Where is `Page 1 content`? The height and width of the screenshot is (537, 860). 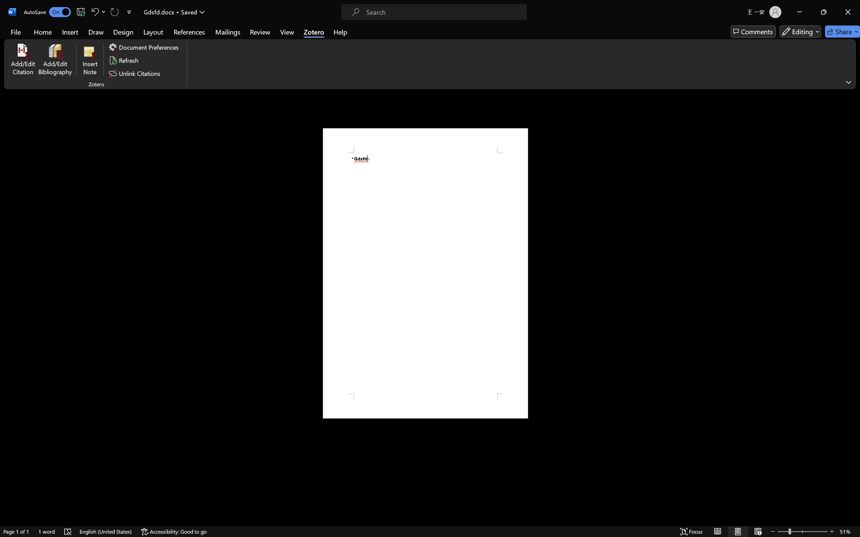
Page 1 content is located at coordinates (425, 273).